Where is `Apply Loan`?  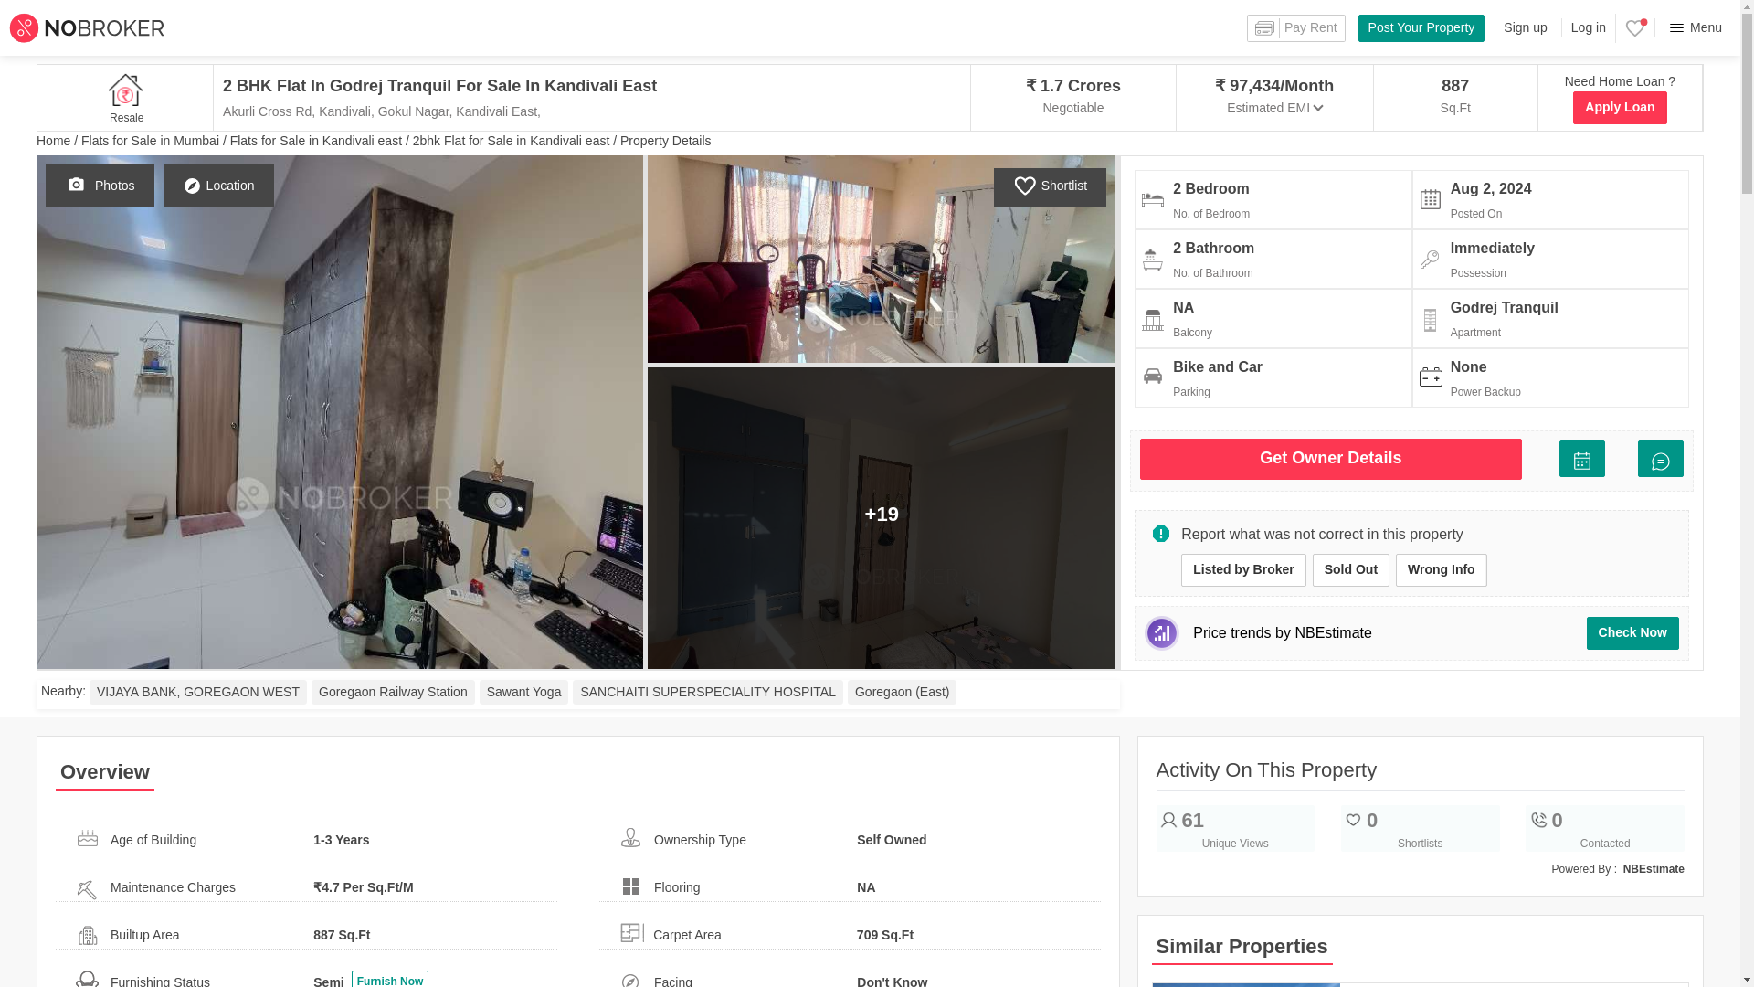 Apply Loan is located at coordinates (1620, 108).